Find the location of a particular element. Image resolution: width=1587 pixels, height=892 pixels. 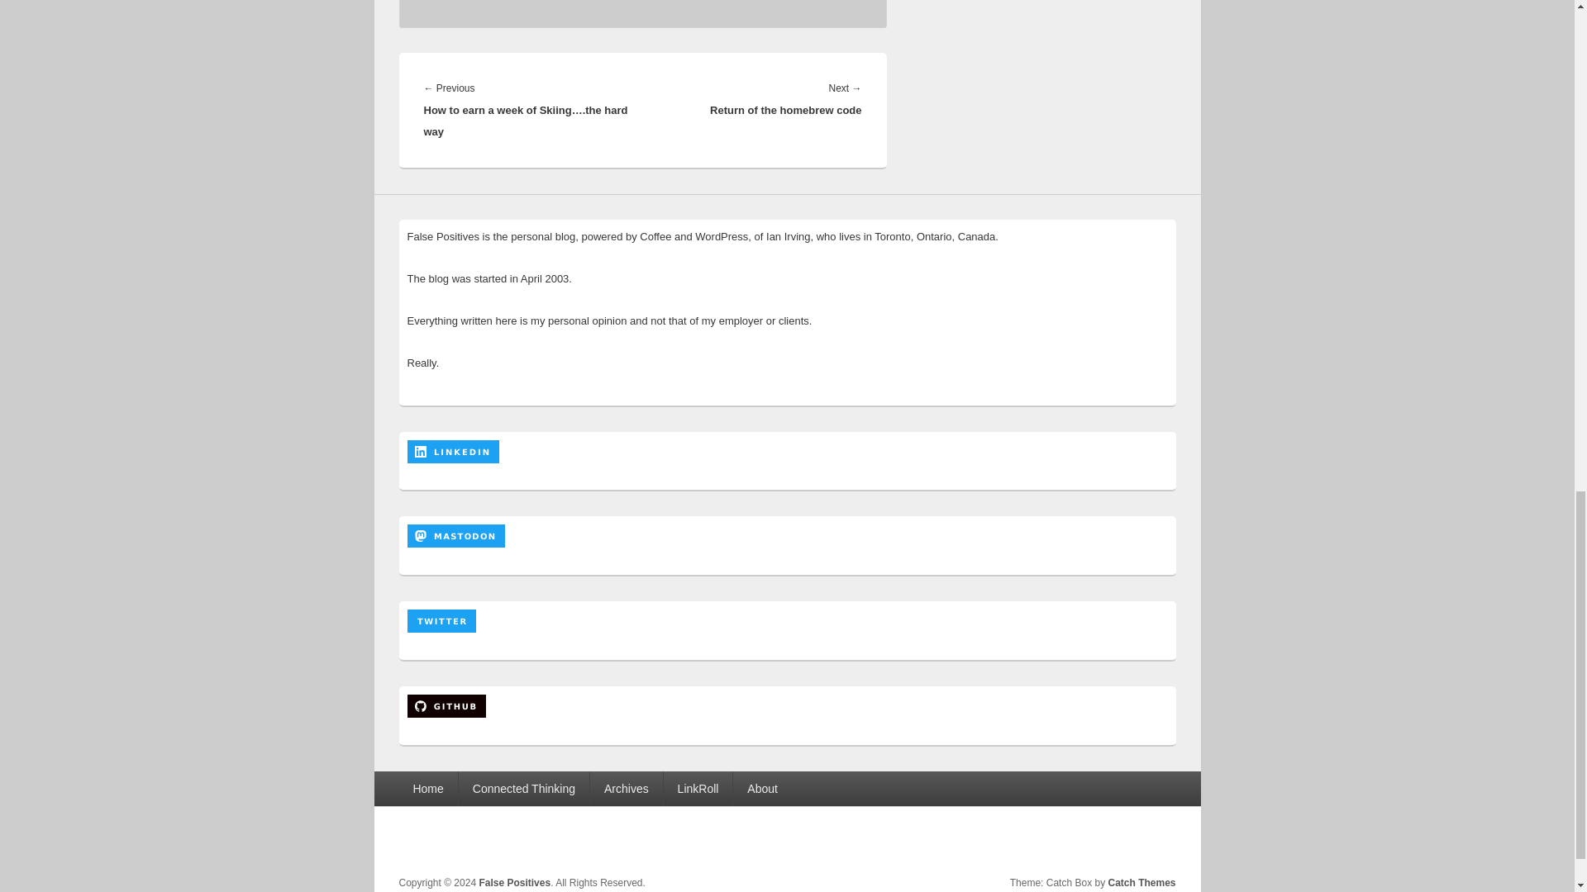

Home is located at coordinates (427, 789).